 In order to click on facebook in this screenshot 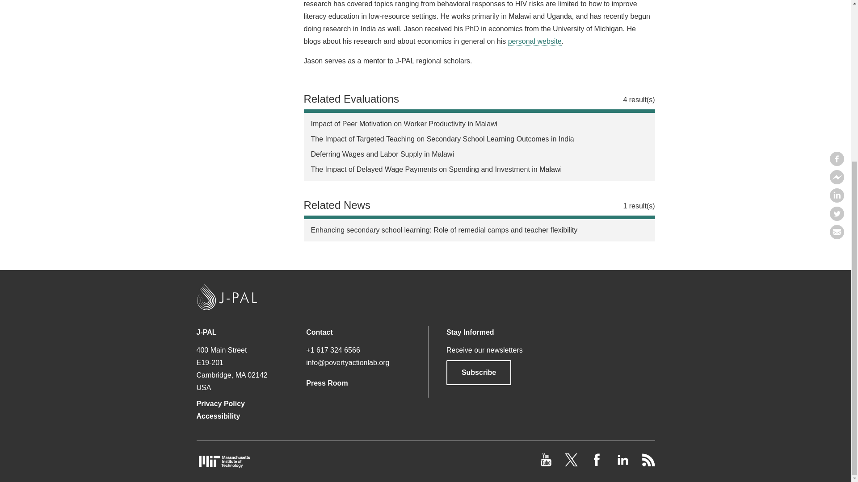, I will do `click(598, 464)`.